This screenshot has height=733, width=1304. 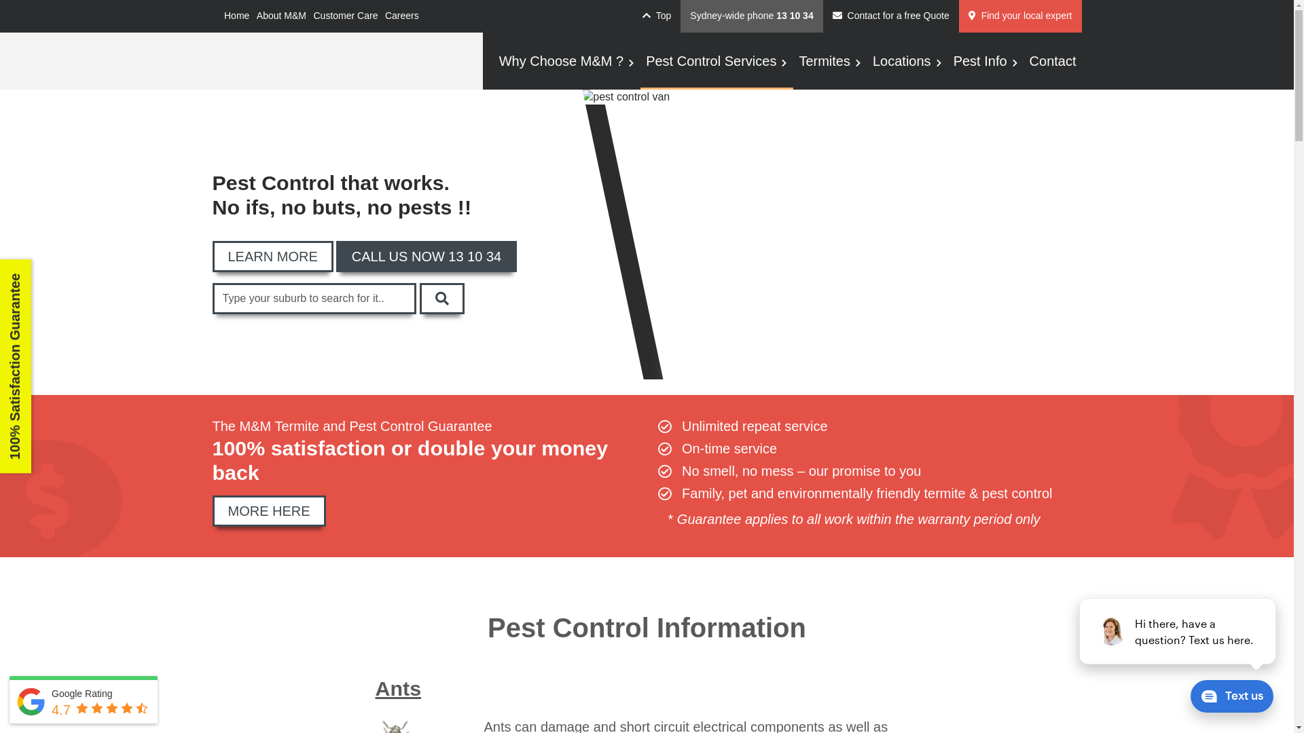 I want to click on Pest Control Services, so click(x=717, y=61).